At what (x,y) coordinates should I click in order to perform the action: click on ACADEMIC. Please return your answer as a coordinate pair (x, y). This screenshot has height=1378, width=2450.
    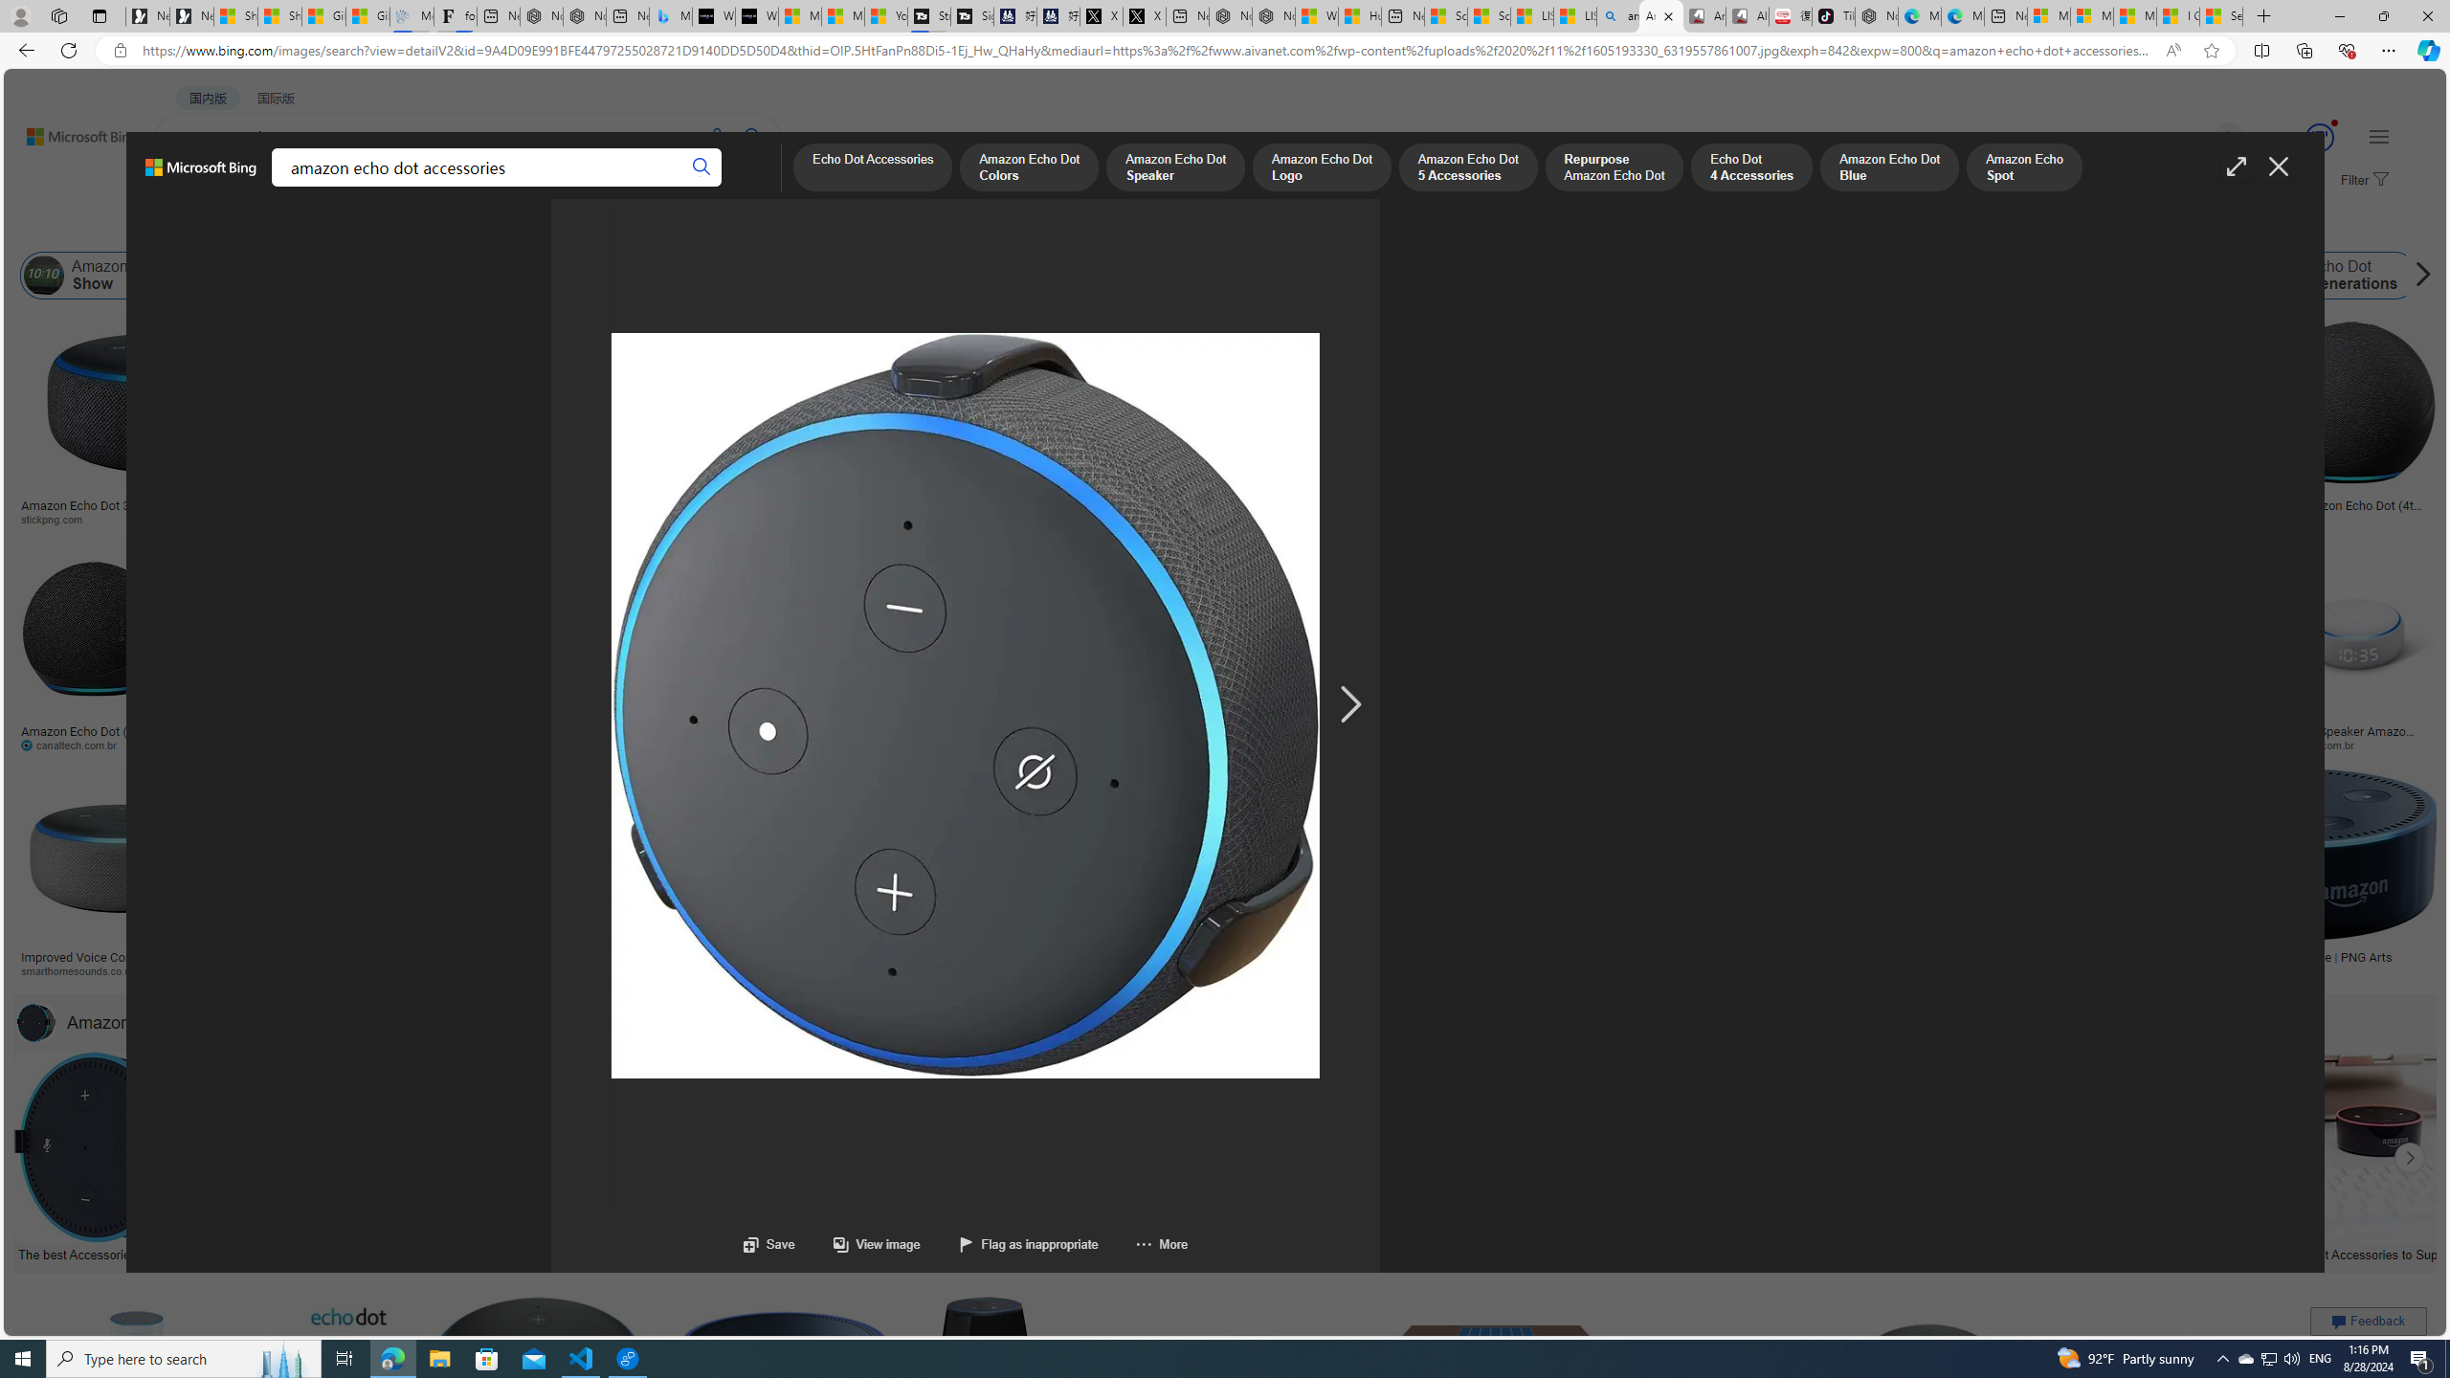
    Looking at the image, I should click on (523, 188).